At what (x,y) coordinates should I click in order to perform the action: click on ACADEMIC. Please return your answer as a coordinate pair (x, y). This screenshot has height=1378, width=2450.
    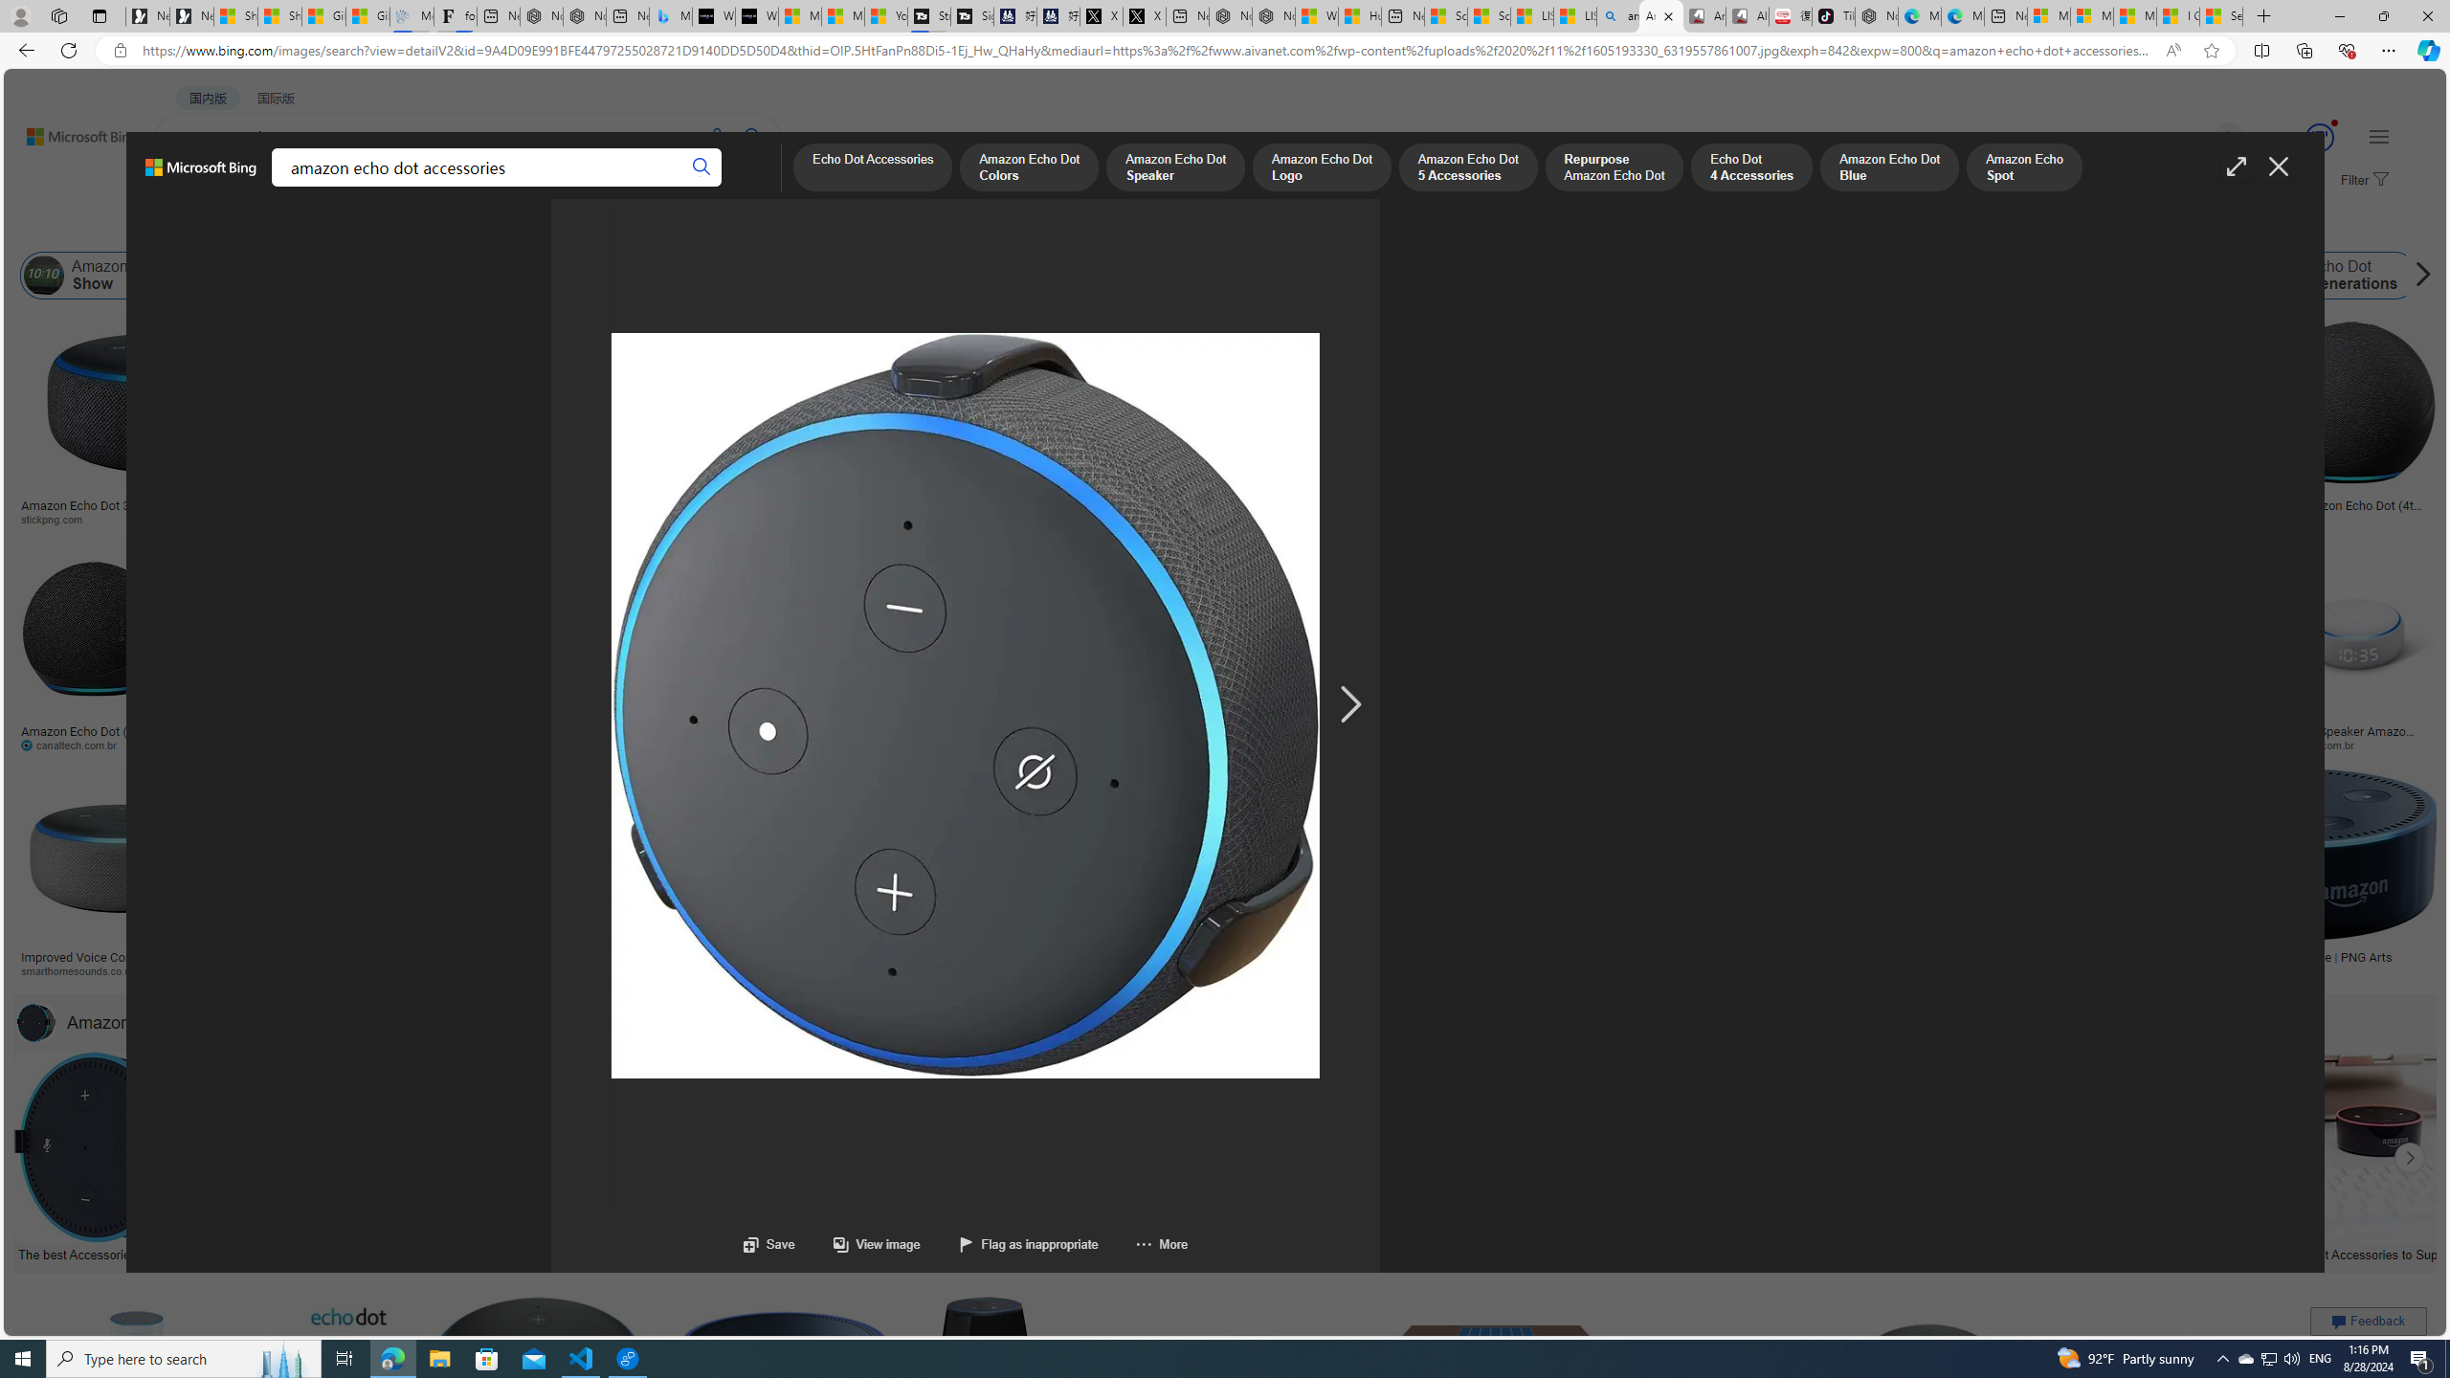
    Looking at the image, I should click on (523, 188).